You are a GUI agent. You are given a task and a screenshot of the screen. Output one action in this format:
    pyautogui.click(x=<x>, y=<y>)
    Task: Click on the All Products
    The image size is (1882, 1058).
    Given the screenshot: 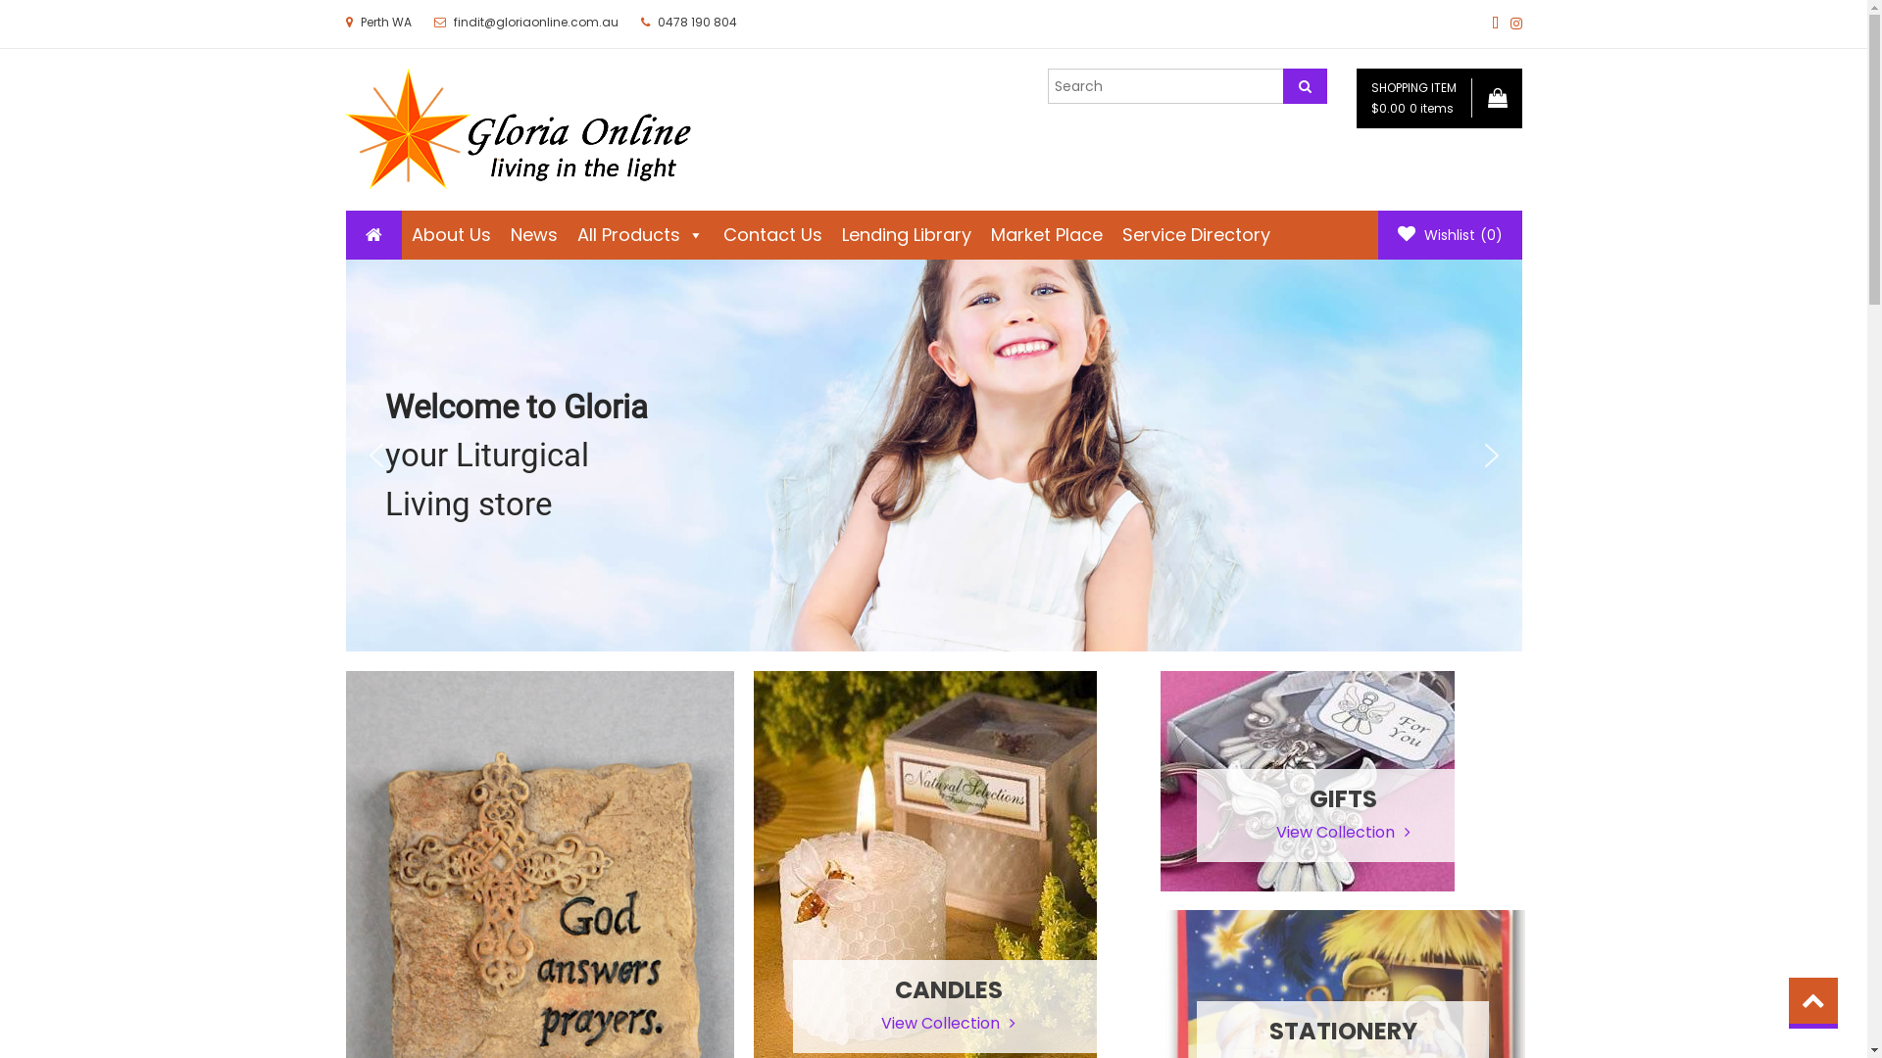 What is the action you would take?
    pyautogui.click(x=639, y=235)
    